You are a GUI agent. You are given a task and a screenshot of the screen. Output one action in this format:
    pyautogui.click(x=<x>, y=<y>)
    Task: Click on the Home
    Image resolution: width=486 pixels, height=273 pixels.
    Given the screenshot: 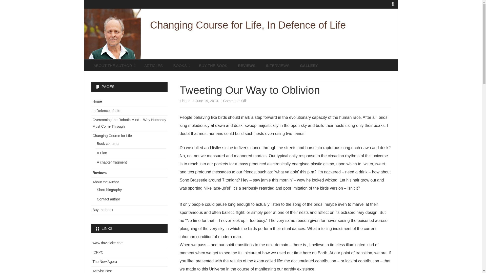 What is the action you would take?
    pyautogui.click(x=97, y=101)
    